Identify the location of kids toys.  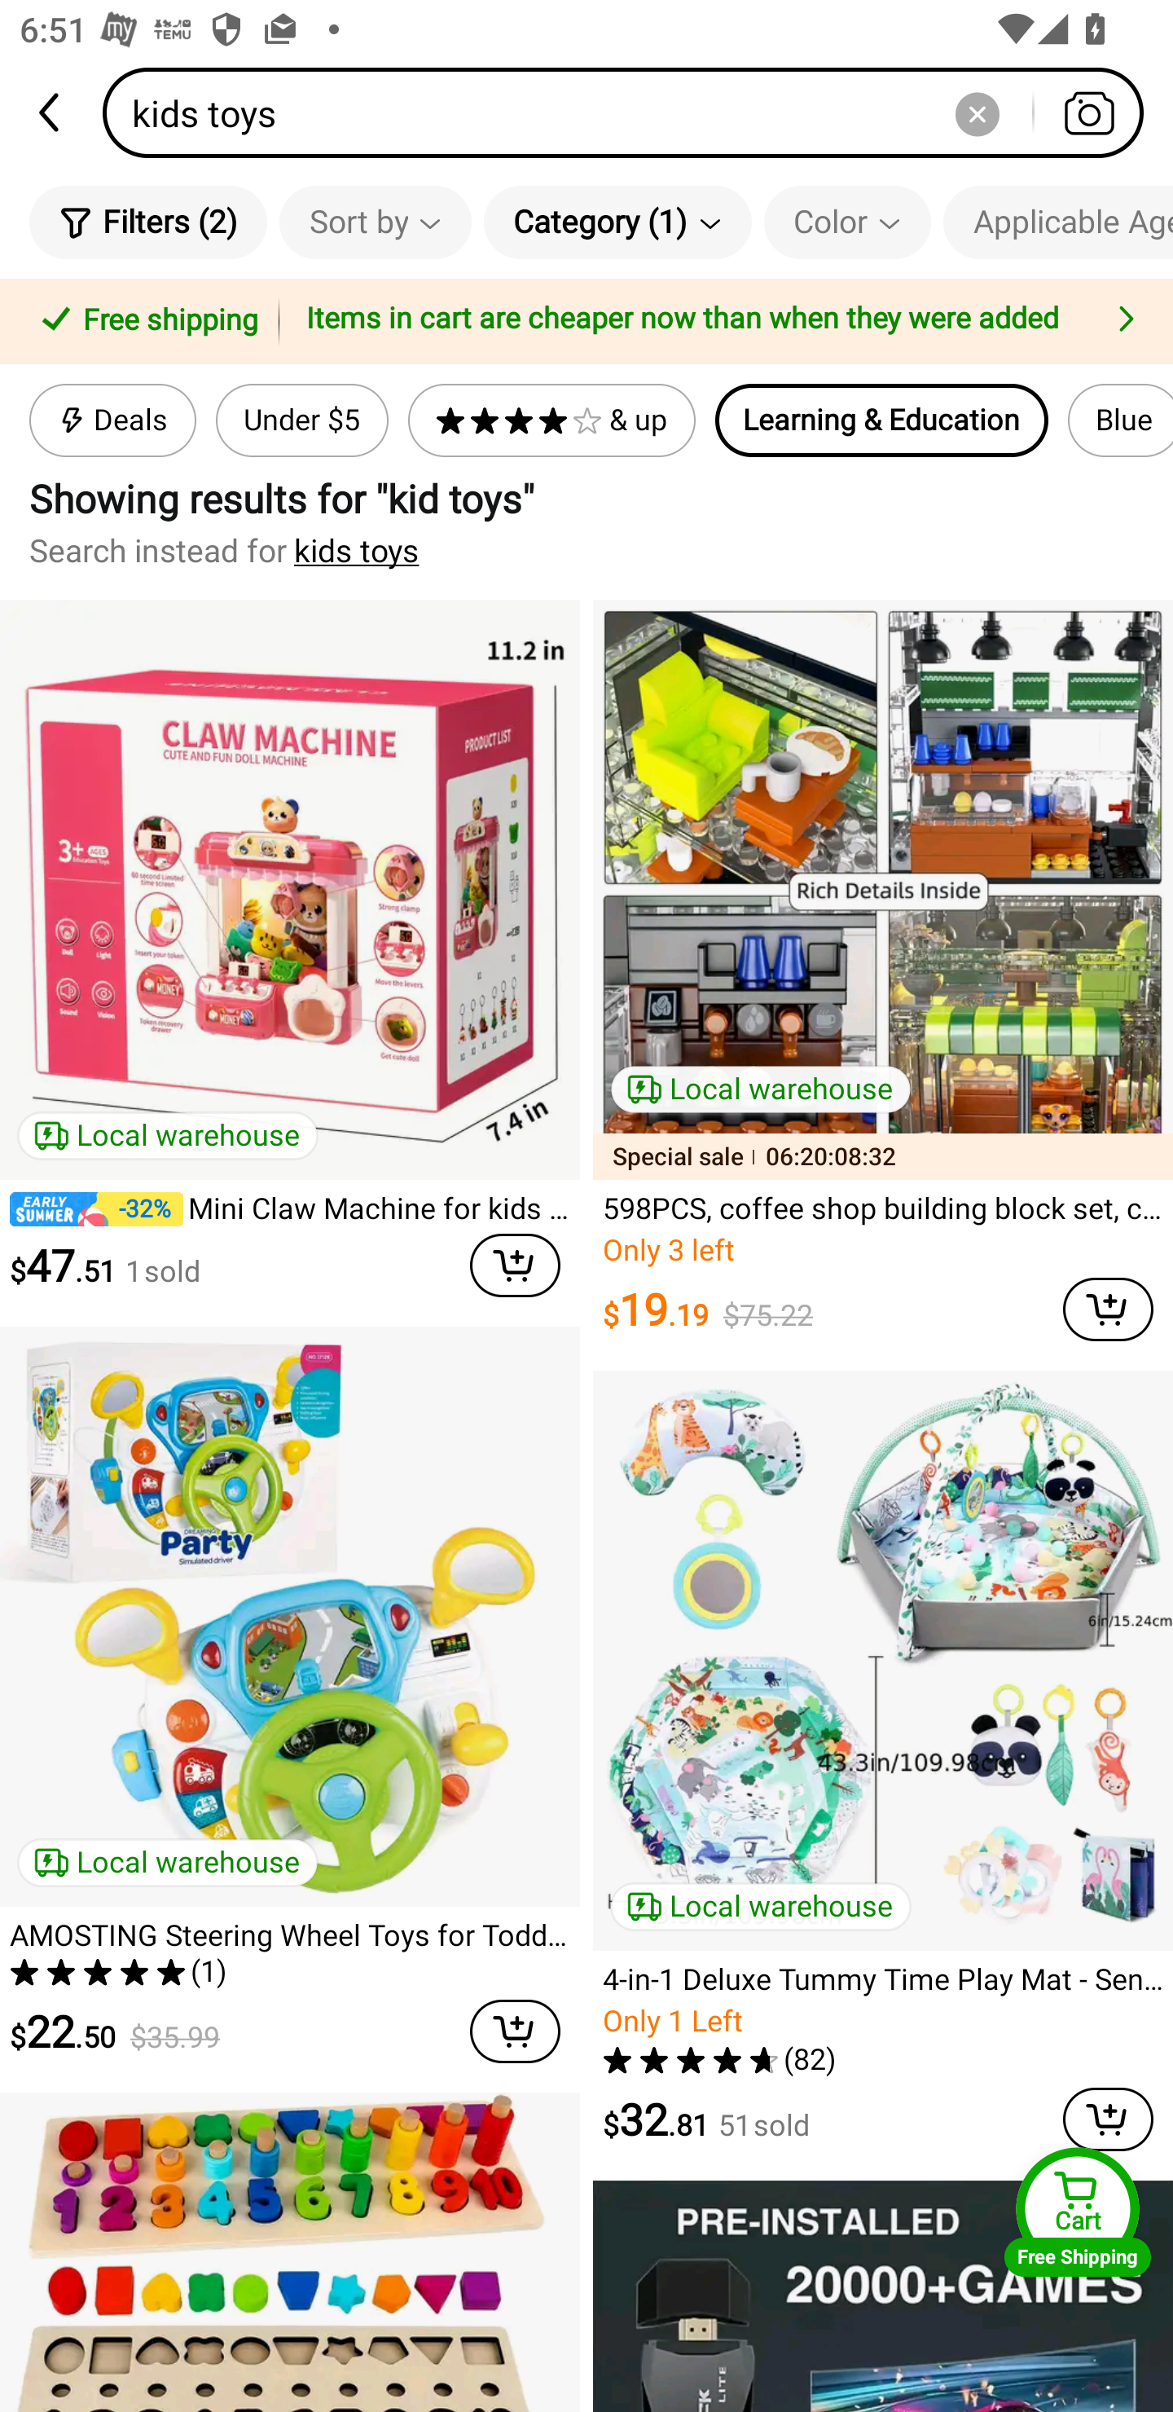
(357, 551).